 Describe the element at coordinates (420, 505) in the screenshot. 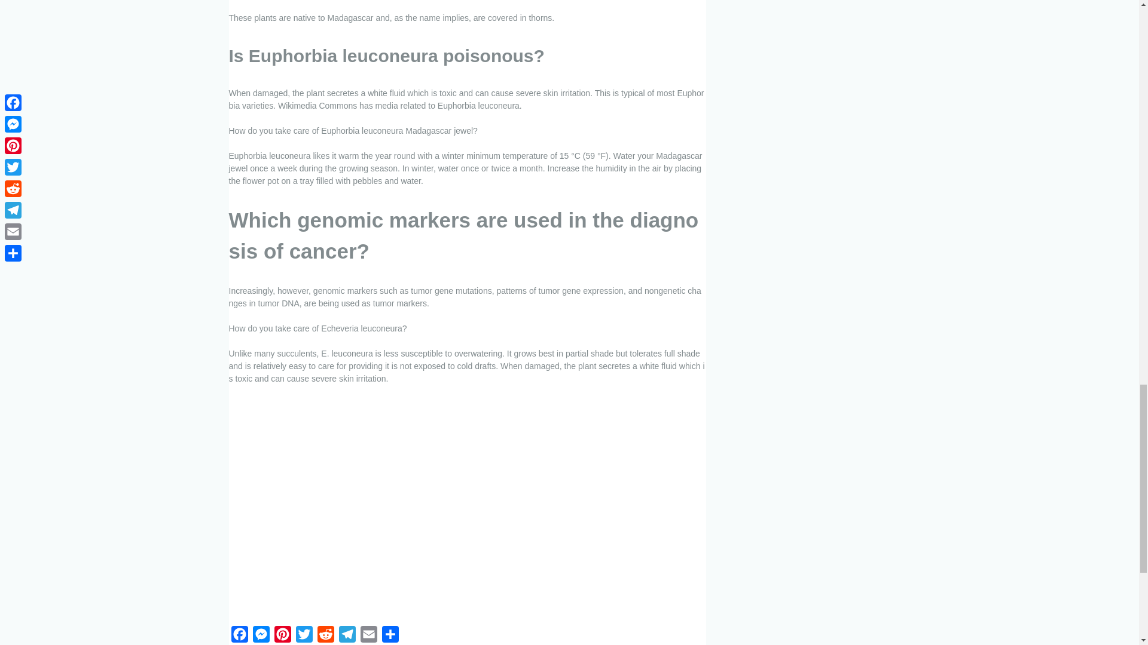

I see `How to Care for Euphorbia Leuconeura` at that location.